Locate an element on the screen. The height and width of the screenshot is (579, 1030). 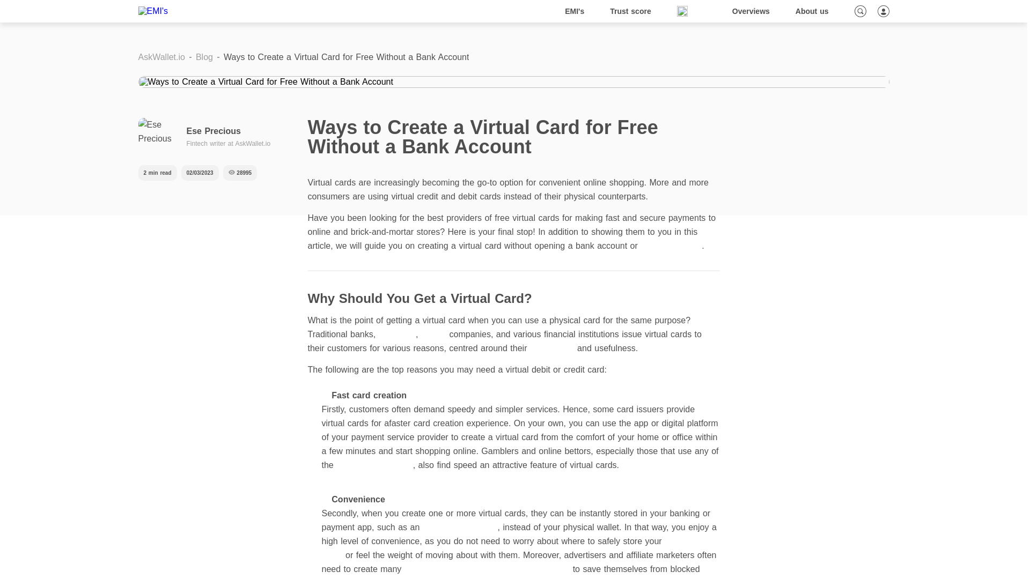
EMI's is located at coordinates (575, 11).